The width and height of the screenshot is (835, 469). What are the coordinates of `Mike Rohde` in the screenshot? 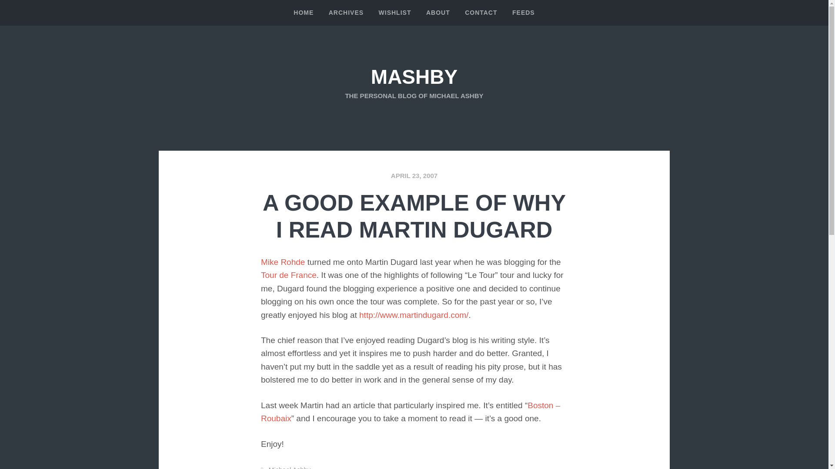 It's located at (283, 262).